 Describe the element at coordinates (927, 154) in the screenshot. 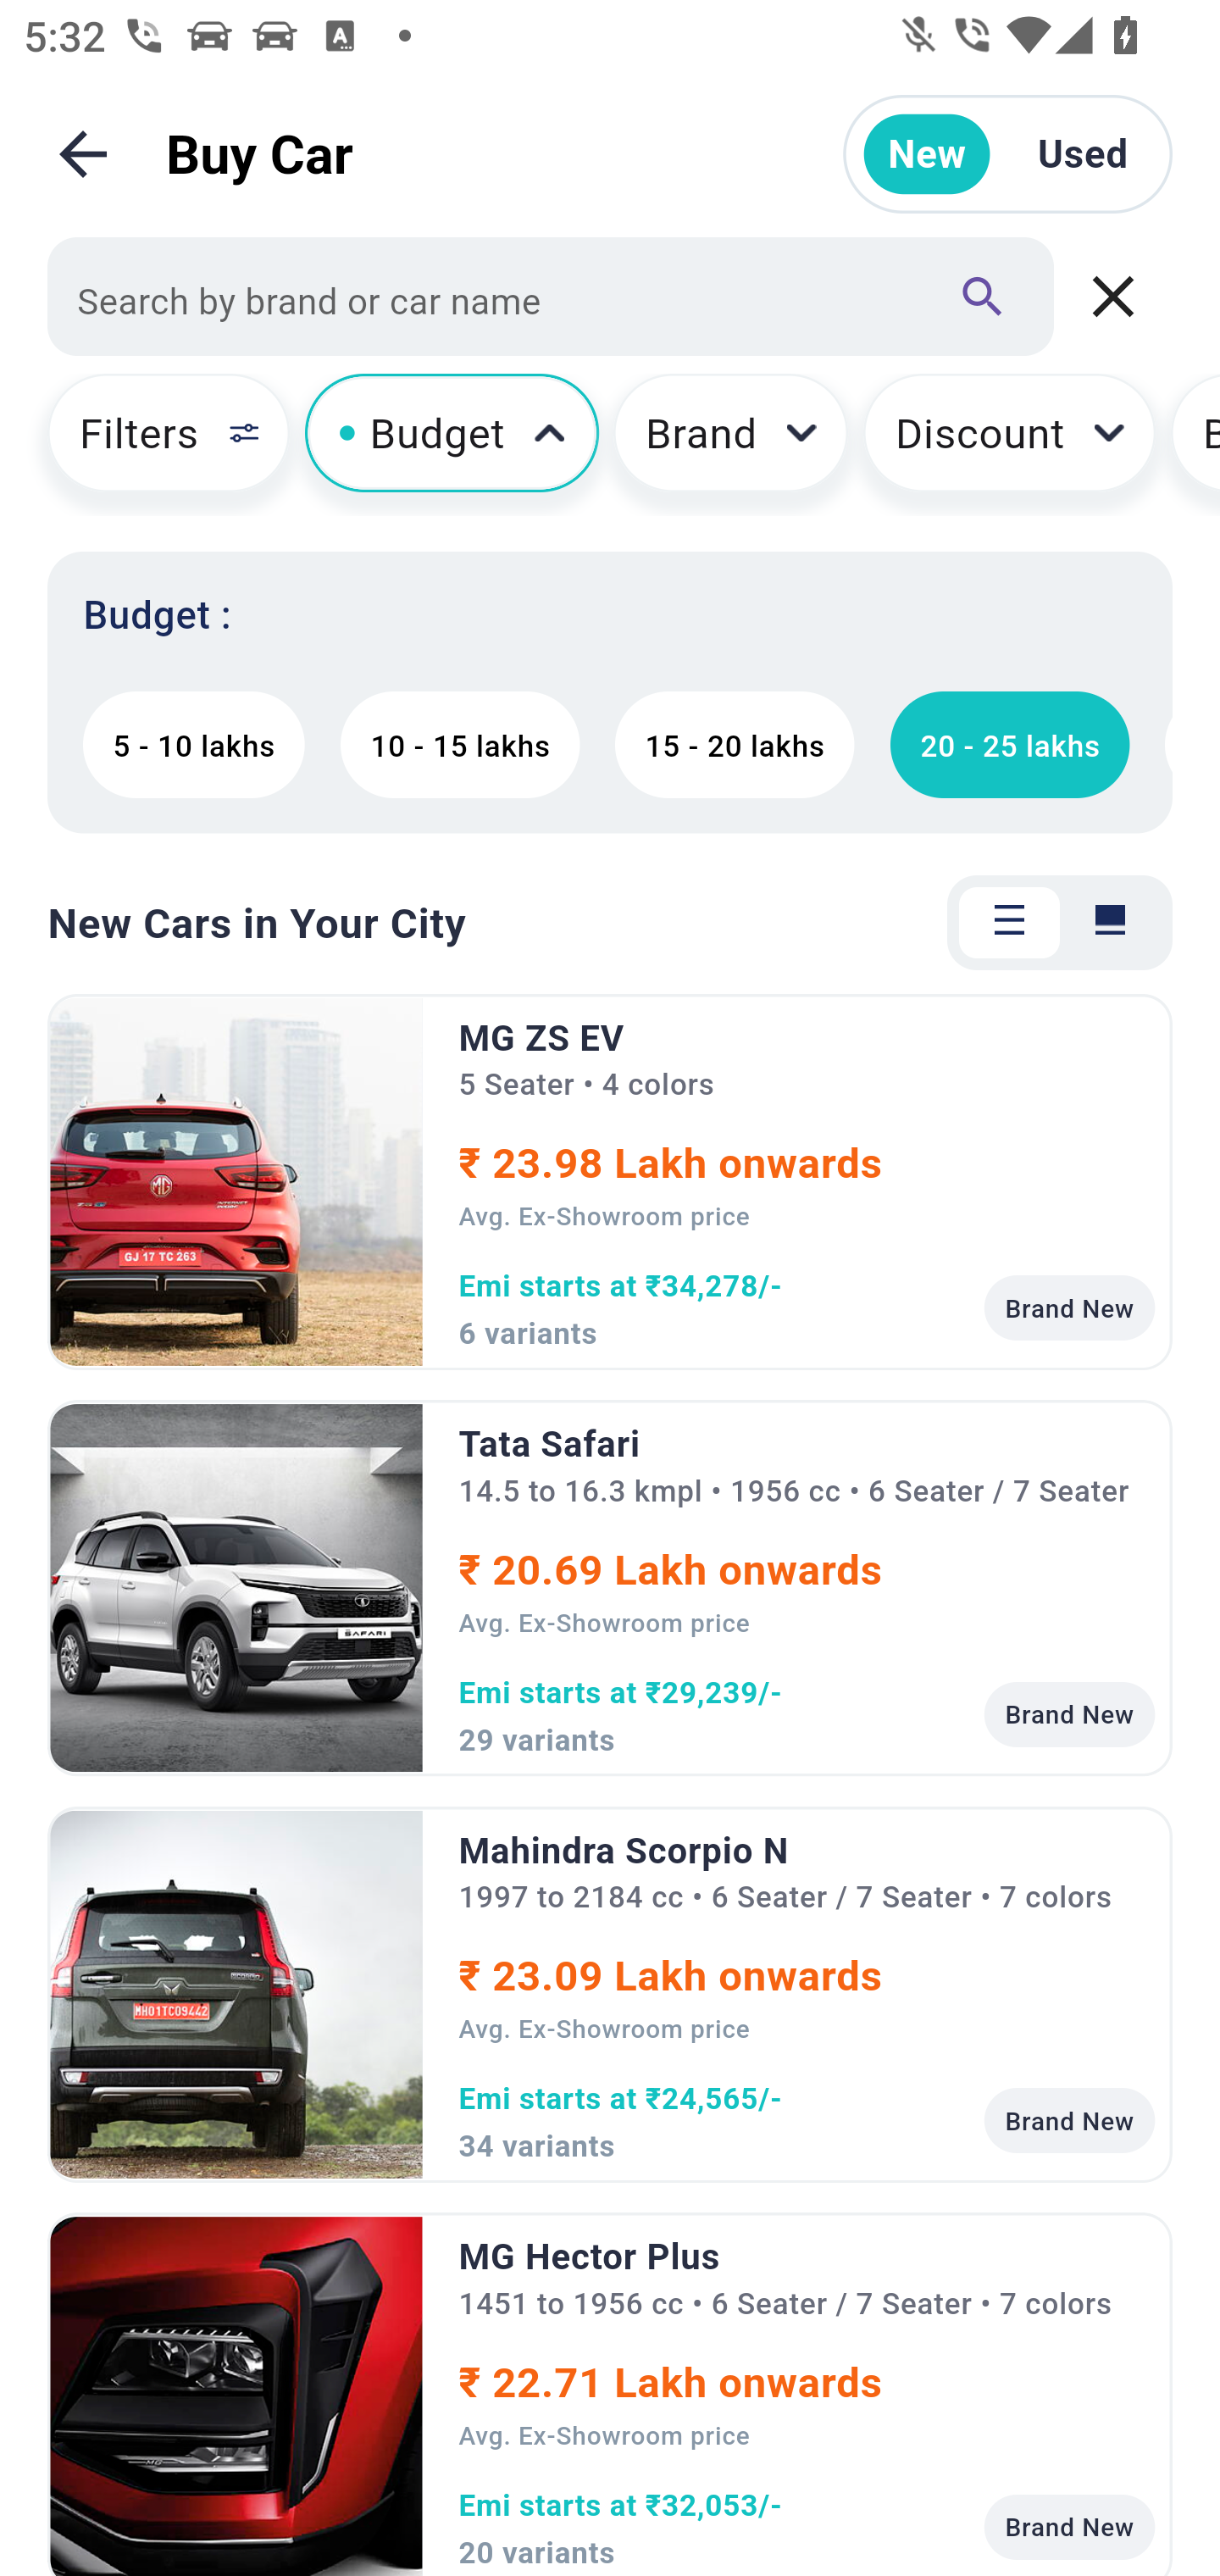

I see `New` at that location.